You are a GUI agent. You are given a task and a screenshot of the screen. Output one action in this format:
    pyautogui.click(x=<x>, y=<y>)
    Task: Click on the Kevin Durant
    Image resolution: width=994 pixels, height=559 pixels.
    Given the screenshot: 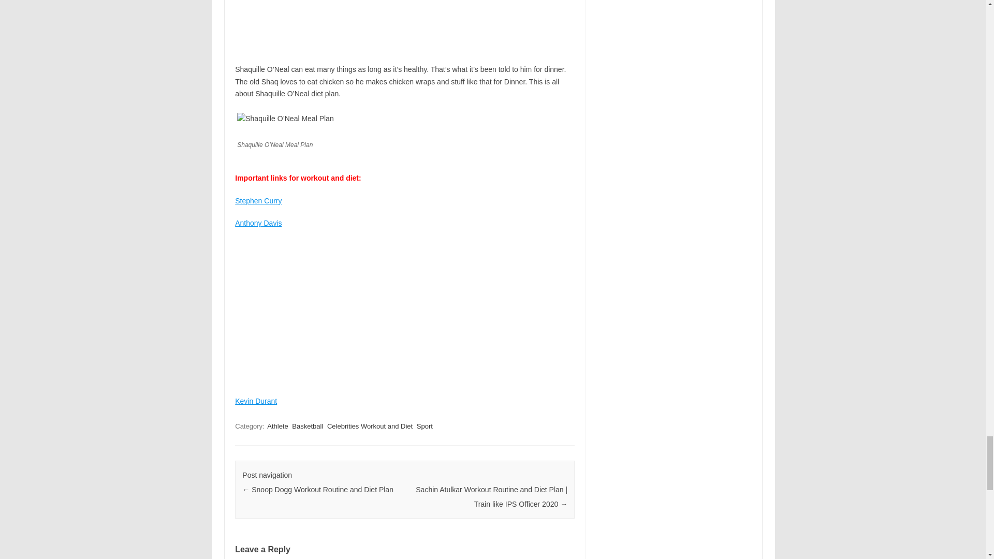 What is the action you would take?
    pyautogui.click(x=256, y=401)
    